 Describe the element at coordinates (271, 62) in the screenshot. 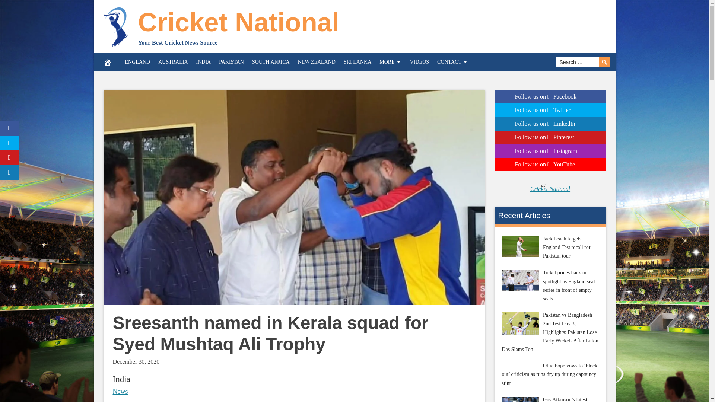

I see `SOUTH AFRICA` at that location.